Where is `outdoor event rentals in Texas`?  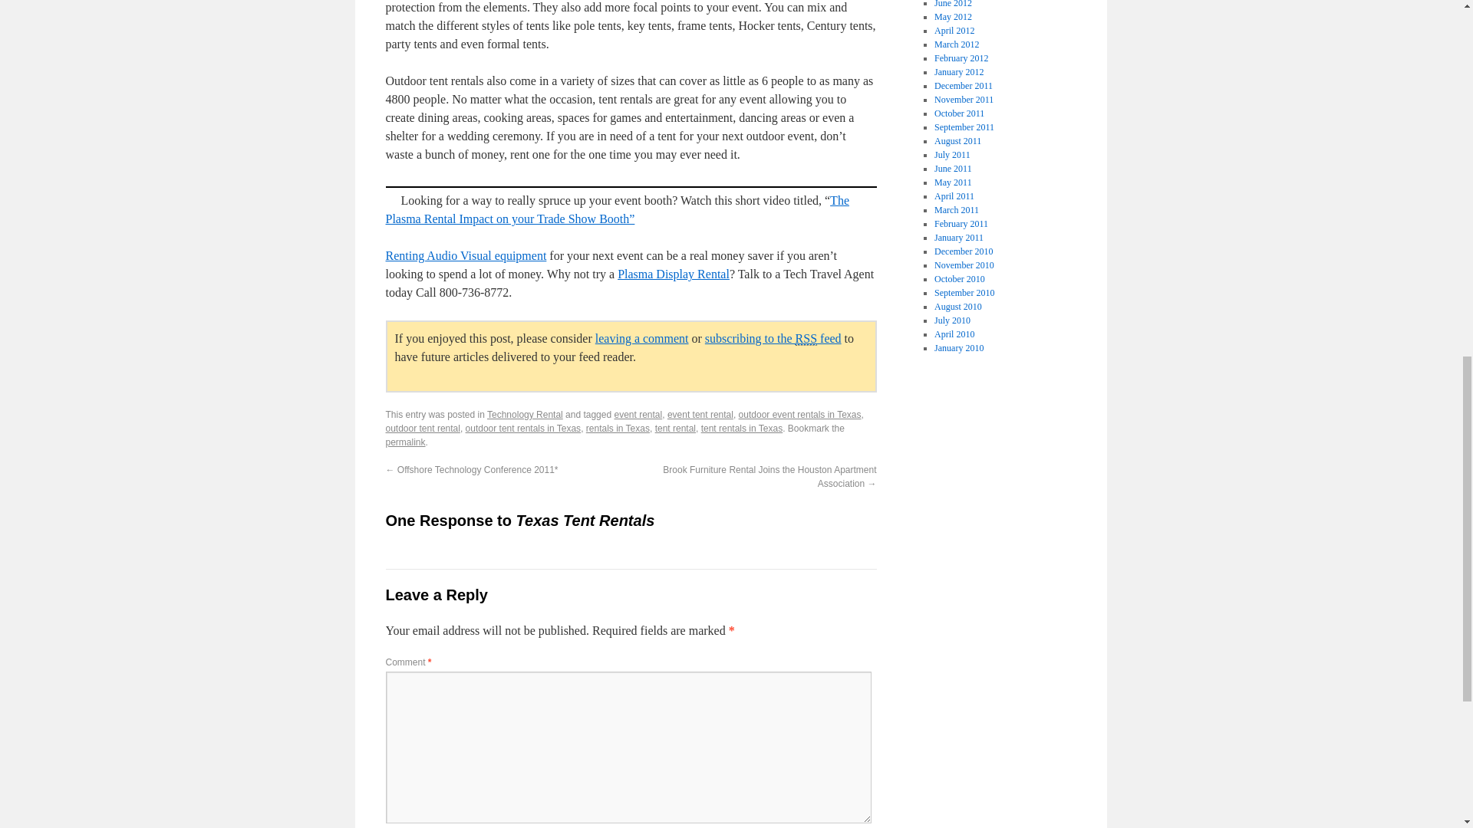 outdoor event rentals in Texas is located at coordinates (800, 414).